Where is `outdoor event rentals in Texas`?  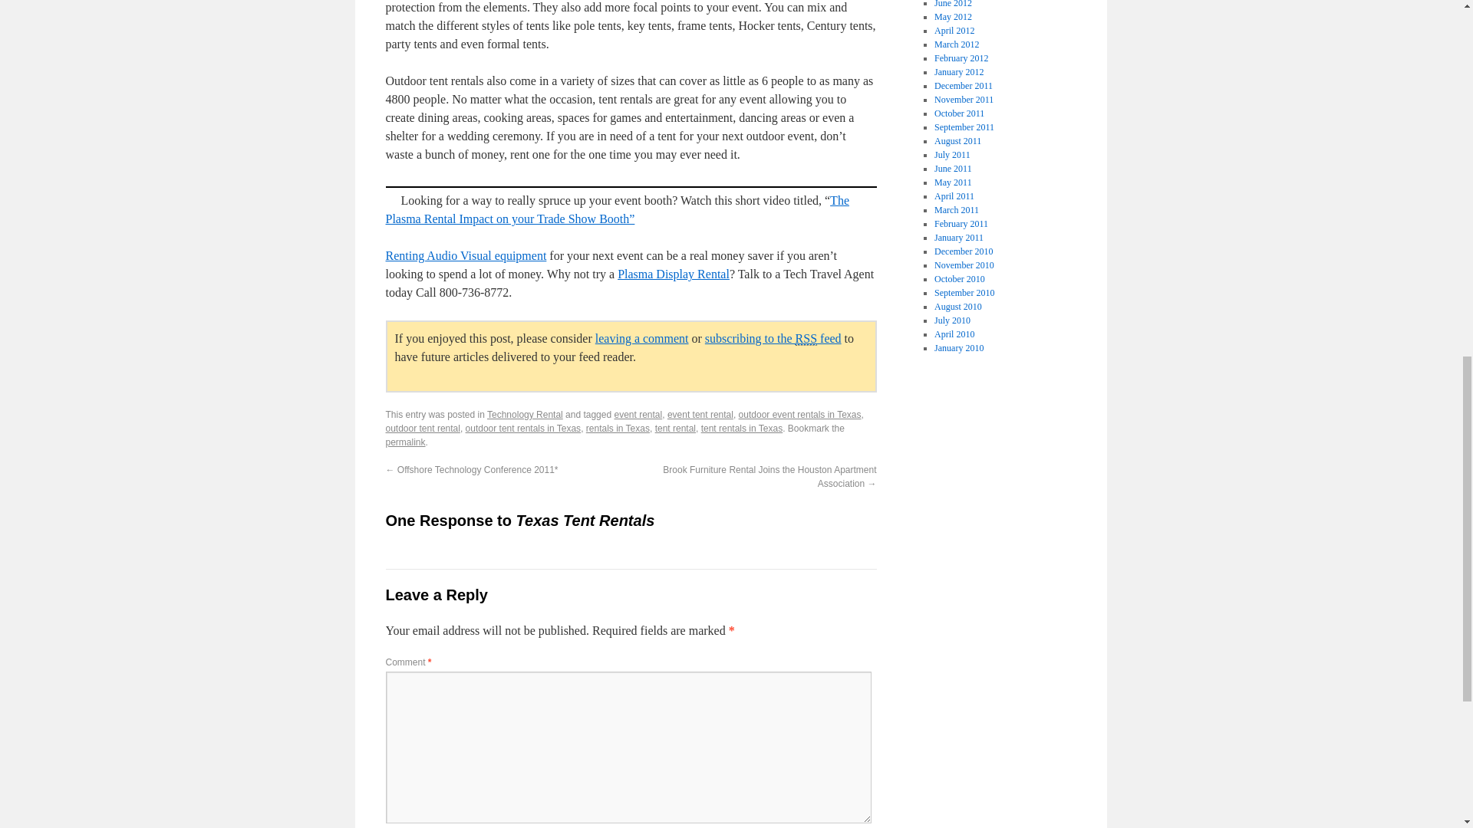 outdoor event rentals in Texas is located at coordinates (800, 414).